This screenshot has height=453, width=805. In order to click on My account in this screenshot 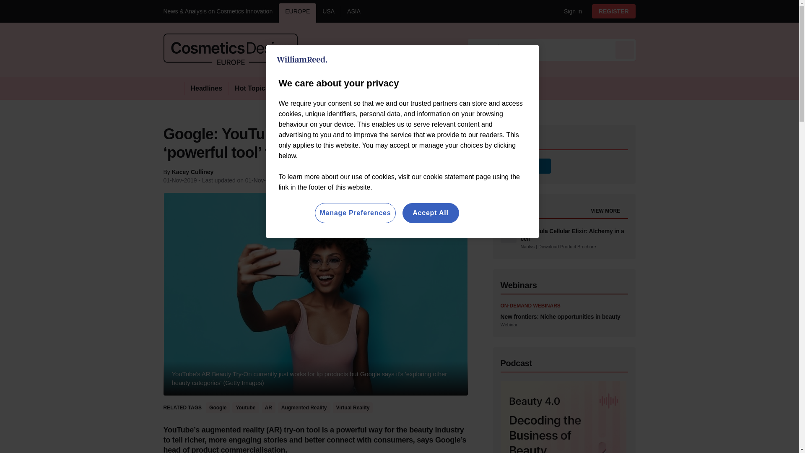, I will do `click(616, 11)`.